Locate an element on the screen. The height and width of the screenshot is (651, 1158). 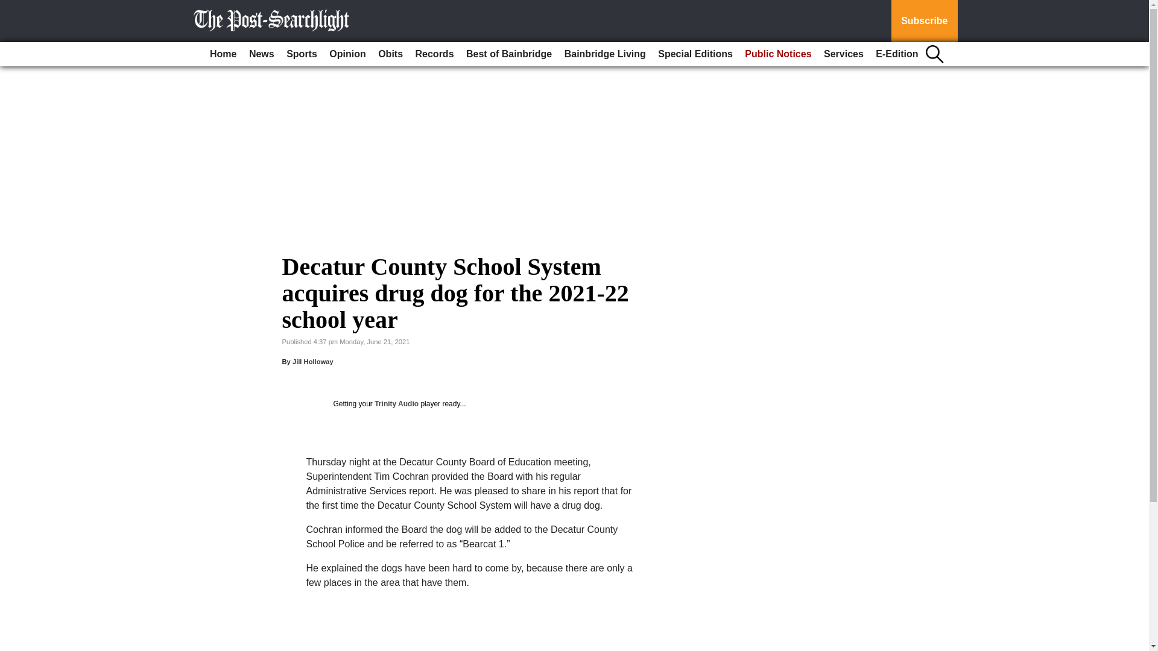
Bainbridge Living is located at coordinates (605, 54).